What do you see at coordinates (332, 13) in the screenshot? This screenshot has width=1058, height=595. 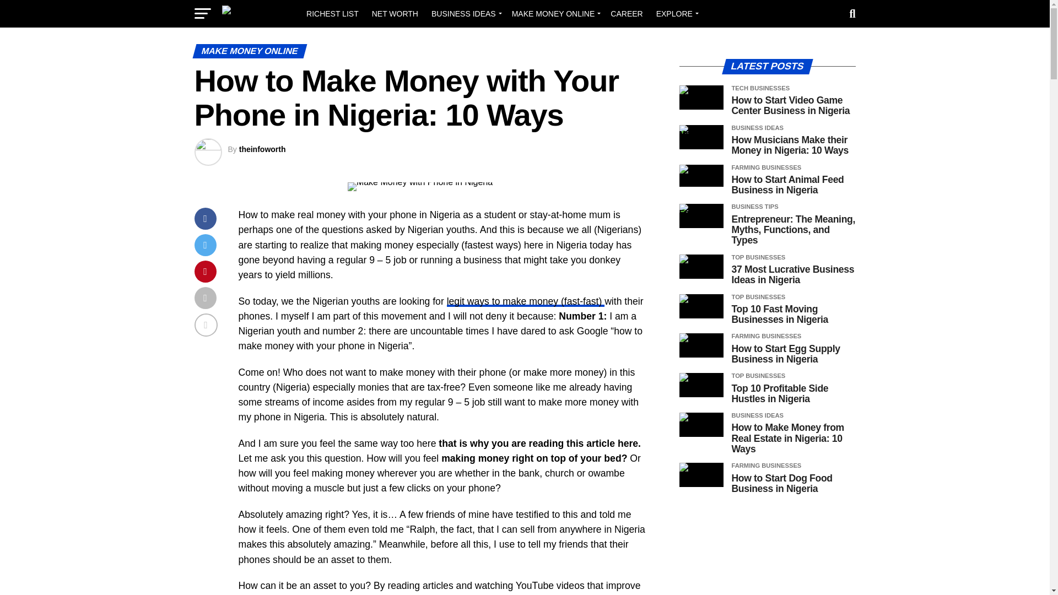 I see `RICHEST LIST` at bounding box center [332, 13].